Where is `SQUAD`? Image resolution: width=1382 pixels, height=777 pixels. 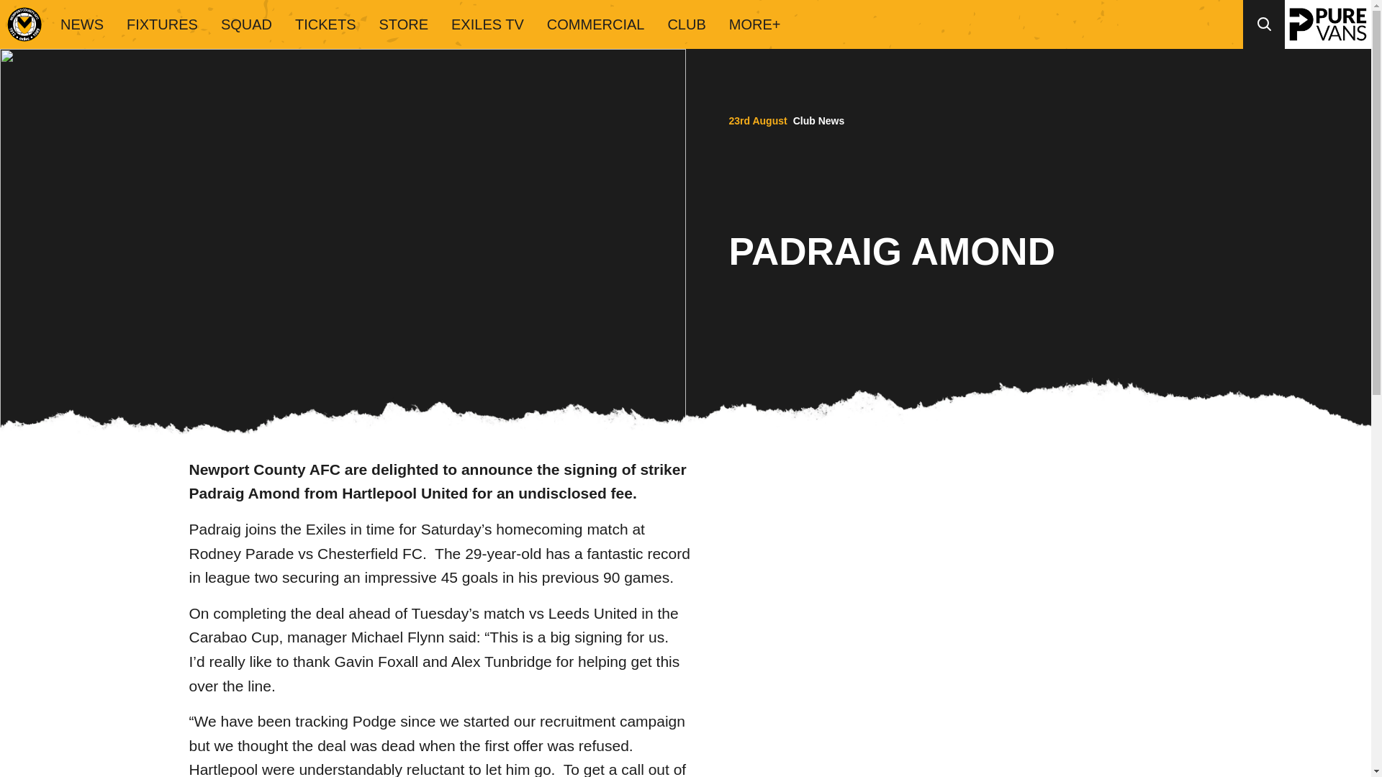 SQUAD is located at coordinates (246, 24).